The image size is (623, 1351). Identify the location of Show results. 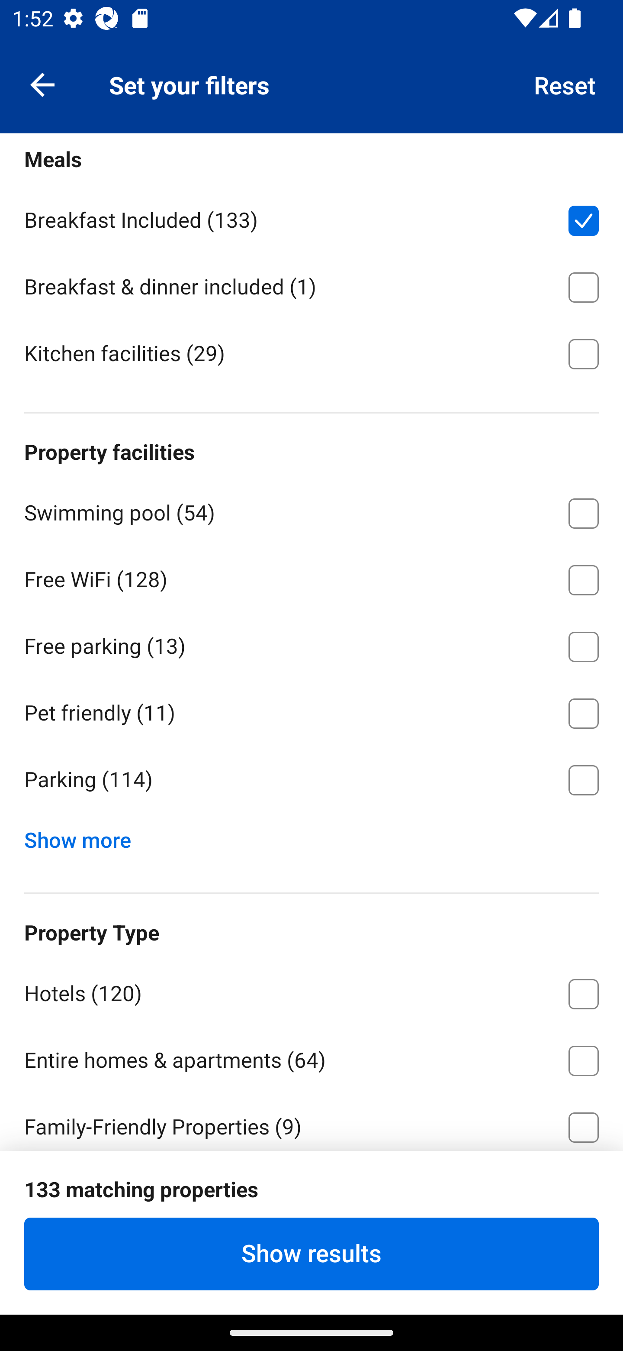
(311, 1254).